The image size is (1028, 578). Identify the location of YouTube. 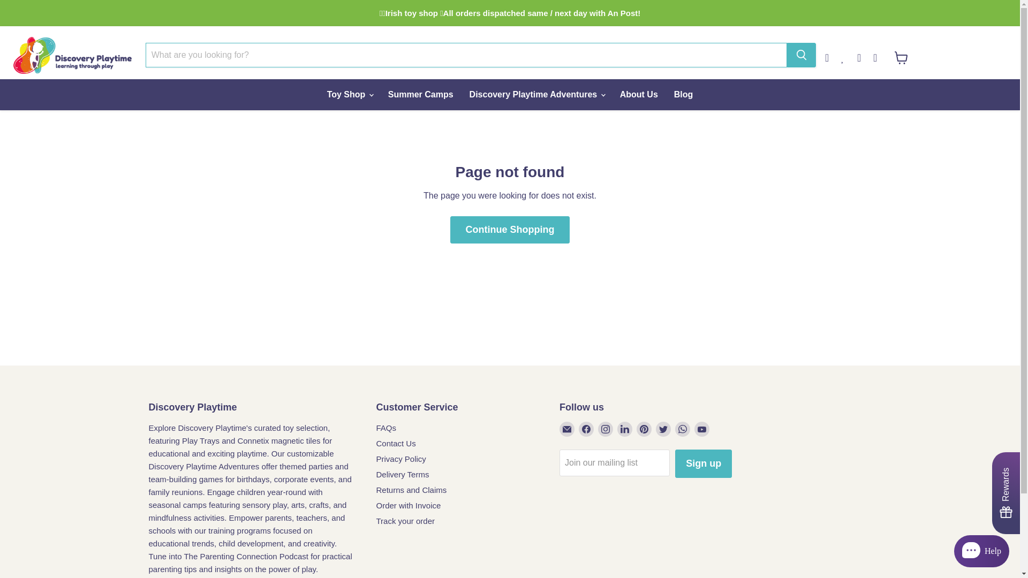
(701, 429).